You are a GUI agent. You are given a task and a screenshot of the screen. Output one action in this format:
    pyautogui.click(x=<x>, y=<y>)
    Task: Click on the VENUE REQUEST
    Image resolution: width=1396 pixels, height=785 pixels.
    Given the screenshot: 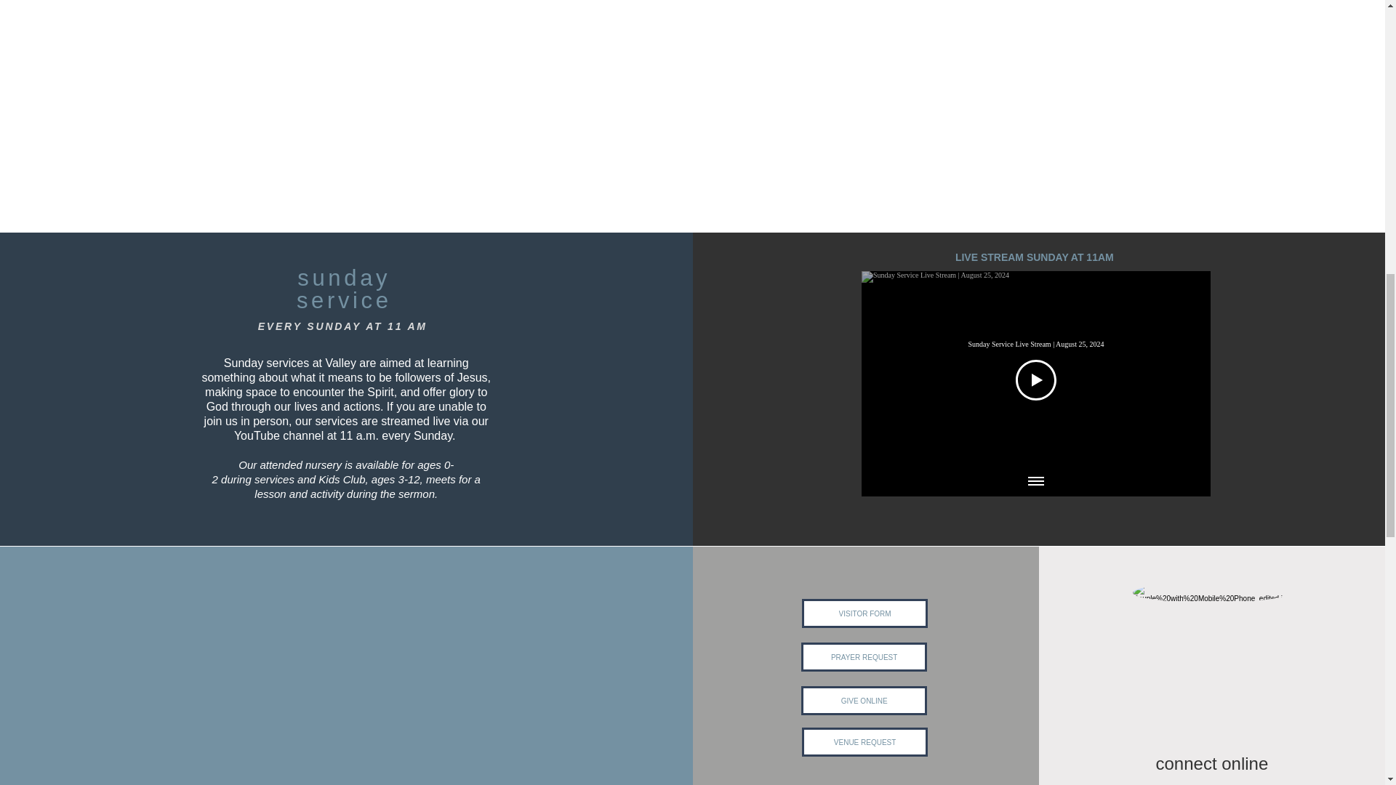 What is the action you would take?
    pyautogui.click(x=865, y=742)
    